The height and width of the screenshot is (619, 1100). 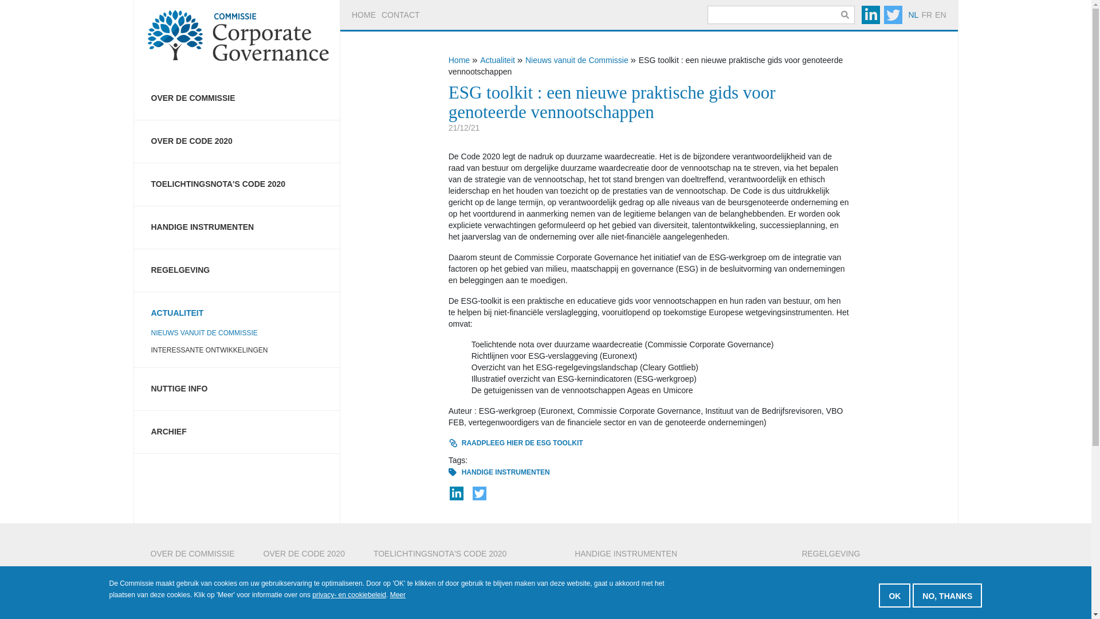 What do you see at coordinates (237, 99) in the screenshot?
I see `OVER DE COMMISSIE` at bounding box center [237, 99].